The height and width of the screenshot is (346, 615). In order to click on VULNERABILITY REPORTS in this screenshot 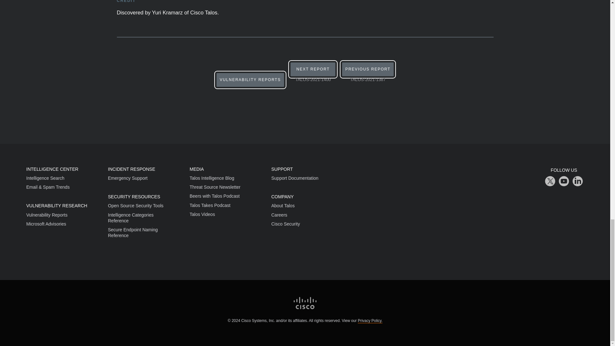, I will do `click(47, 215)`.